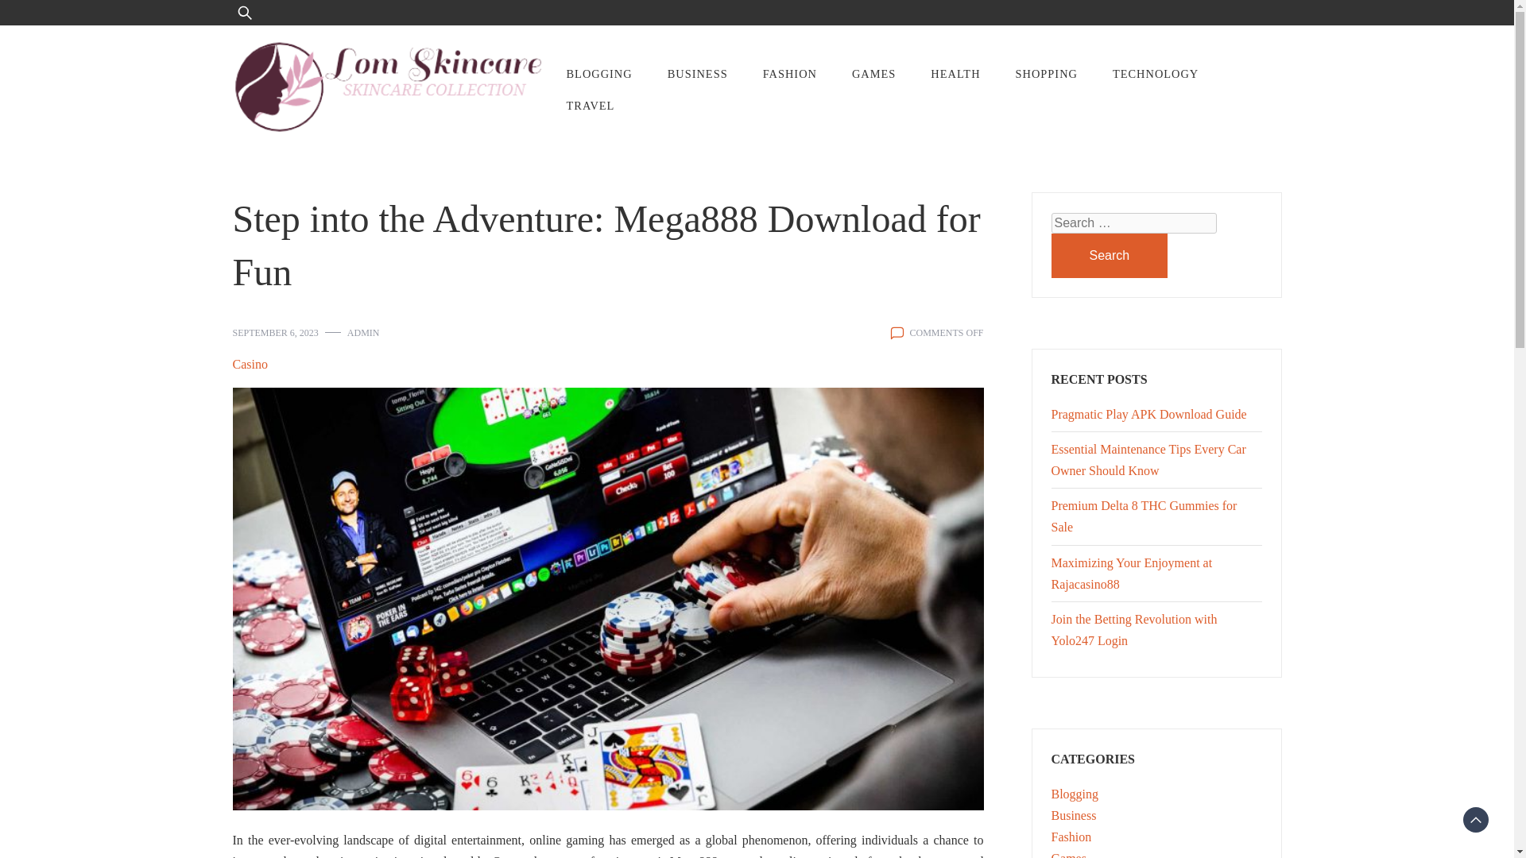  Describe the element at coordinates (1109, 255) in the screenshot. I see `Search` at that location.